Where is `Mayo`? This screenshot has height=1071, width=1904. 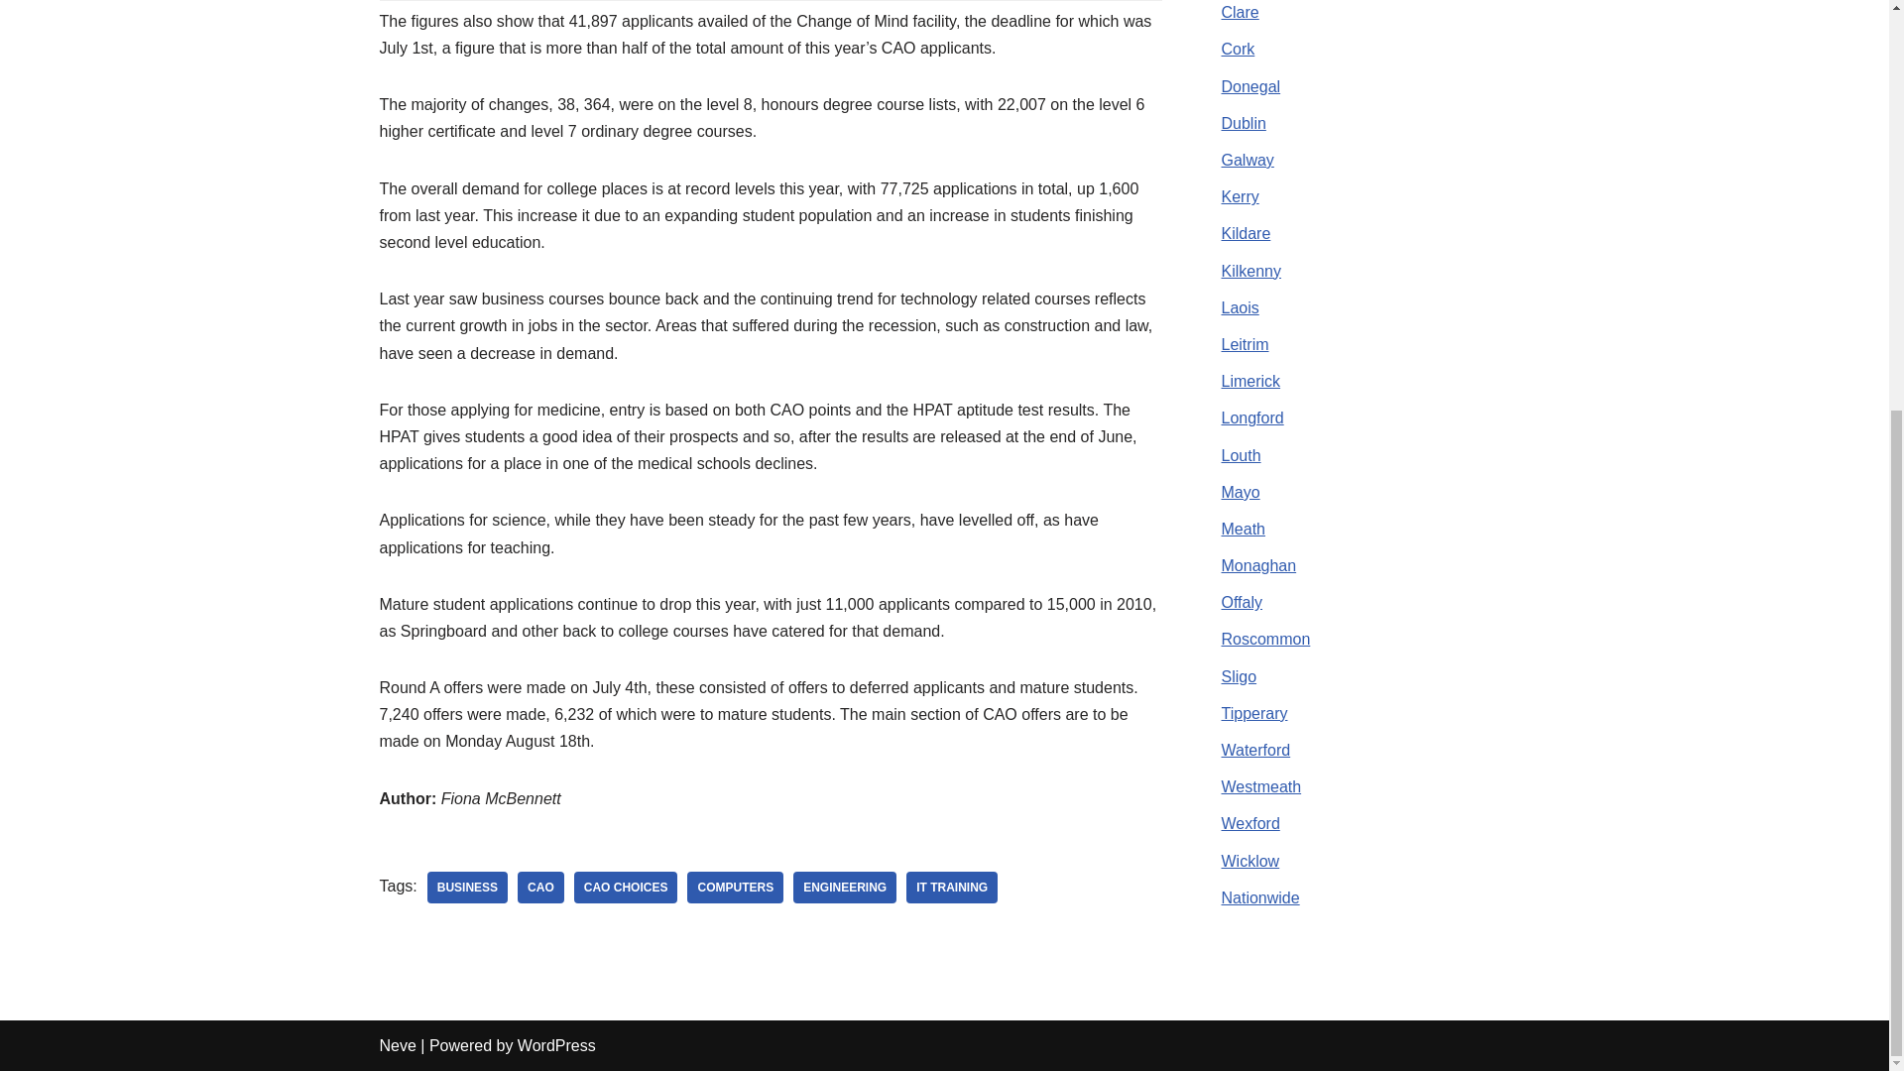 Mayo is located at coordinates (1242, 492).